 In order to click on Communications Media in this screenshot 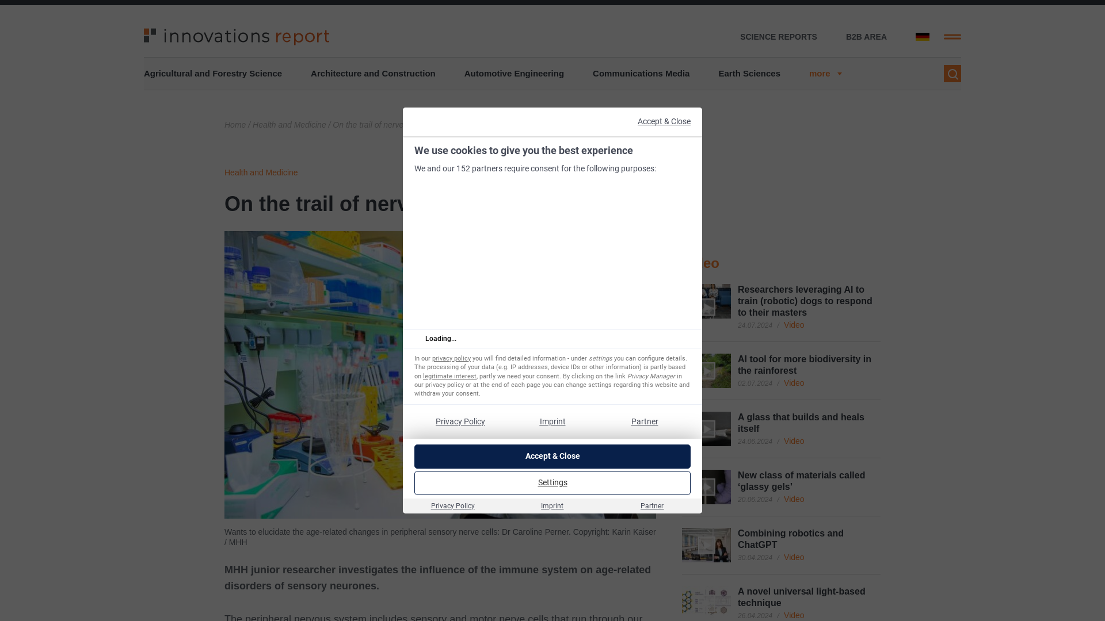, I will do `click(641, 74)`.